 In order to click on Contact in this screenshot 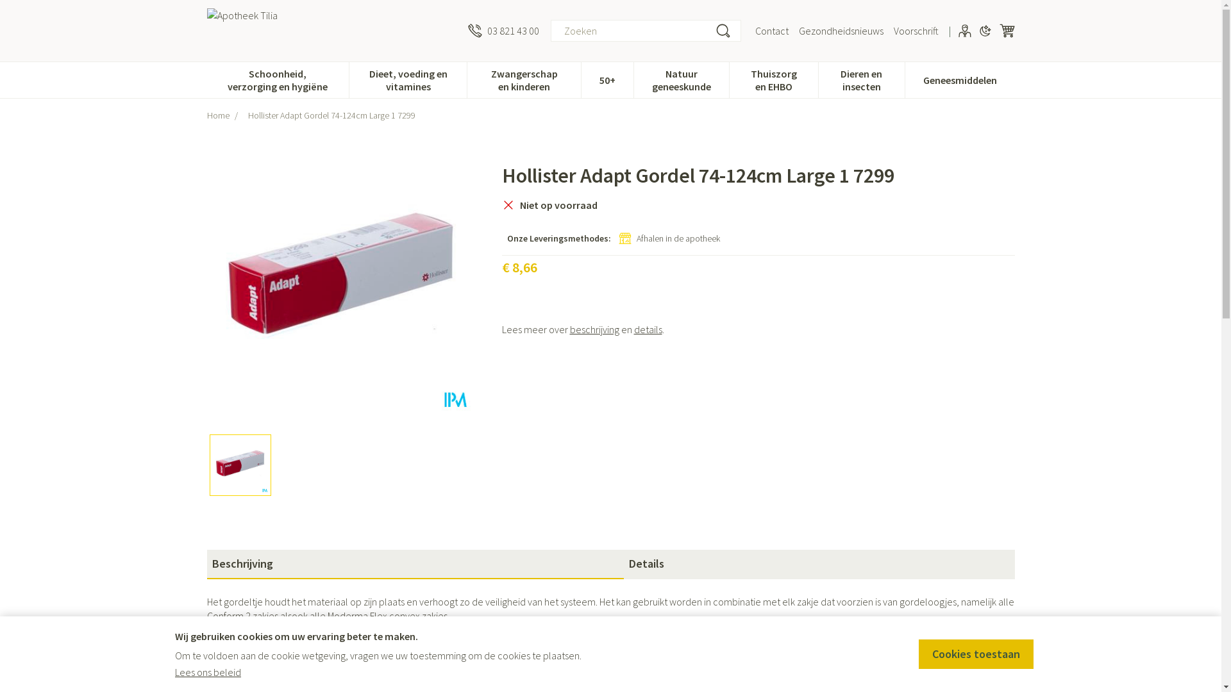, I will do `click(772, 31)`.